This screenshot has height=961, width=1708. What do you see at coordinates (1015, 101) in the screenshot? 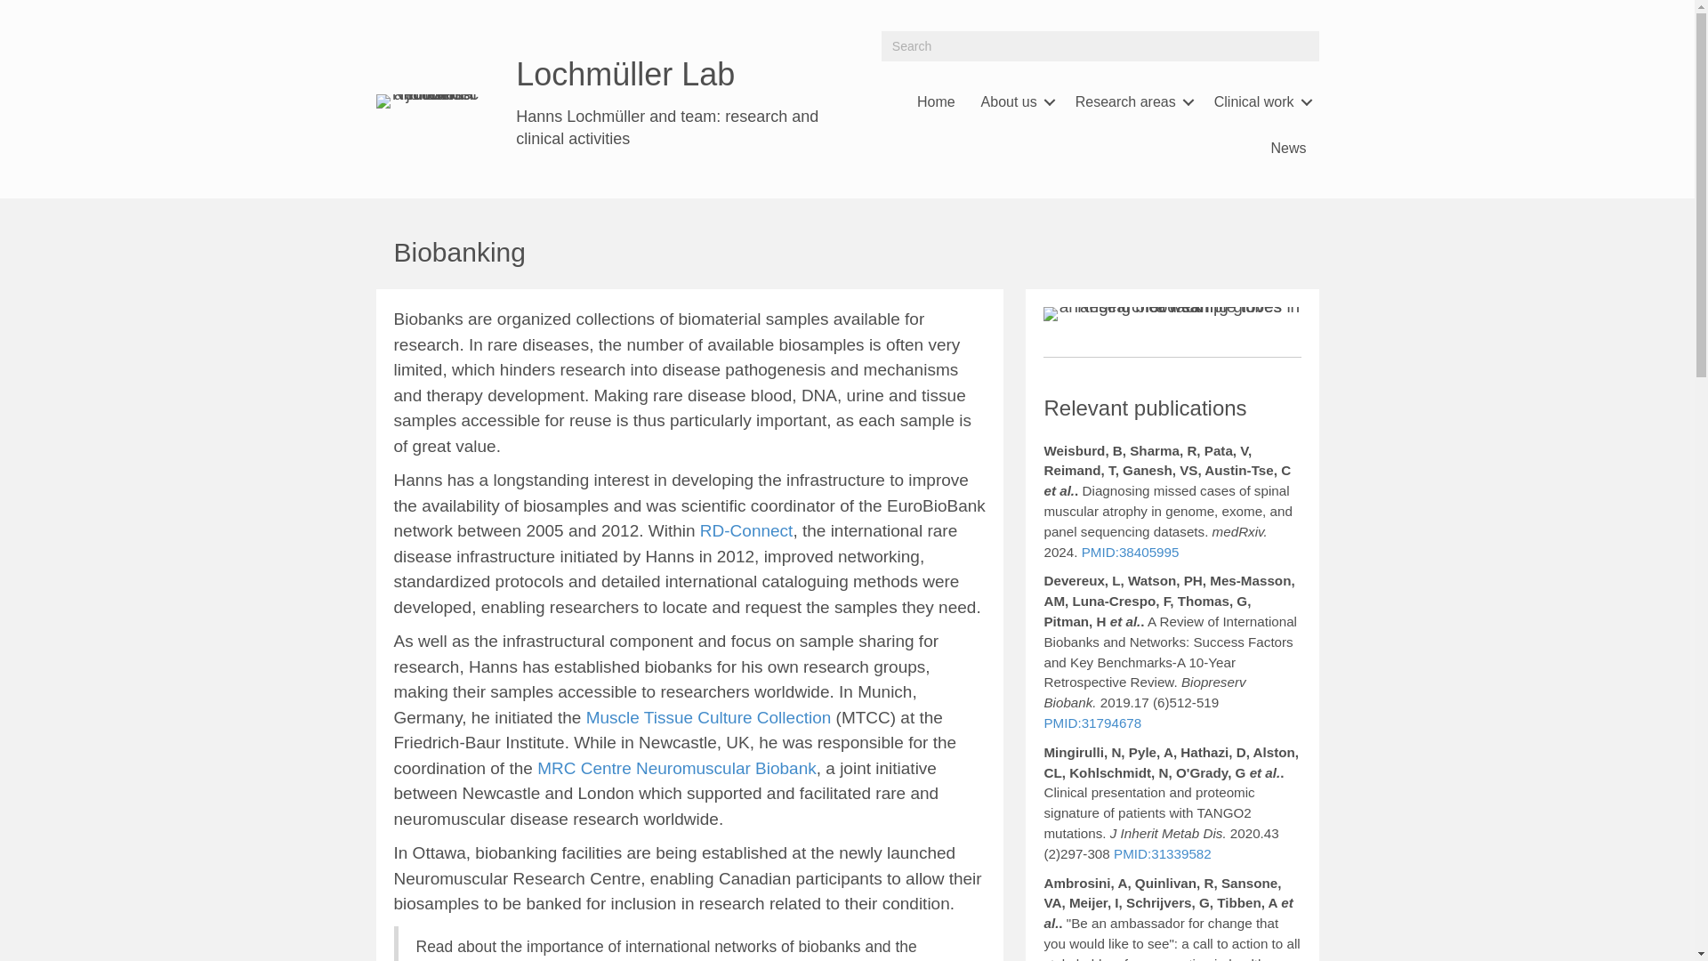
I see `About us` at bounding box center [1015, 101].